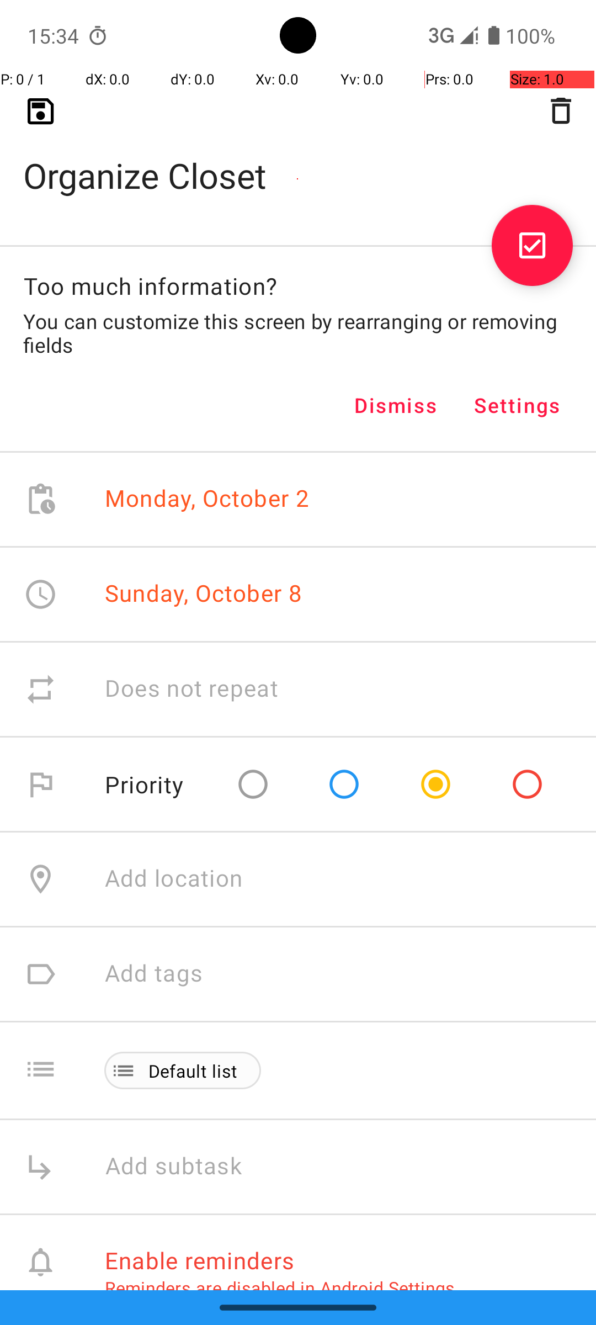  What do you see at coordinates (207, 499) in the screenshot?
I see `Monday, October 2` at bounding box center [207, 499].